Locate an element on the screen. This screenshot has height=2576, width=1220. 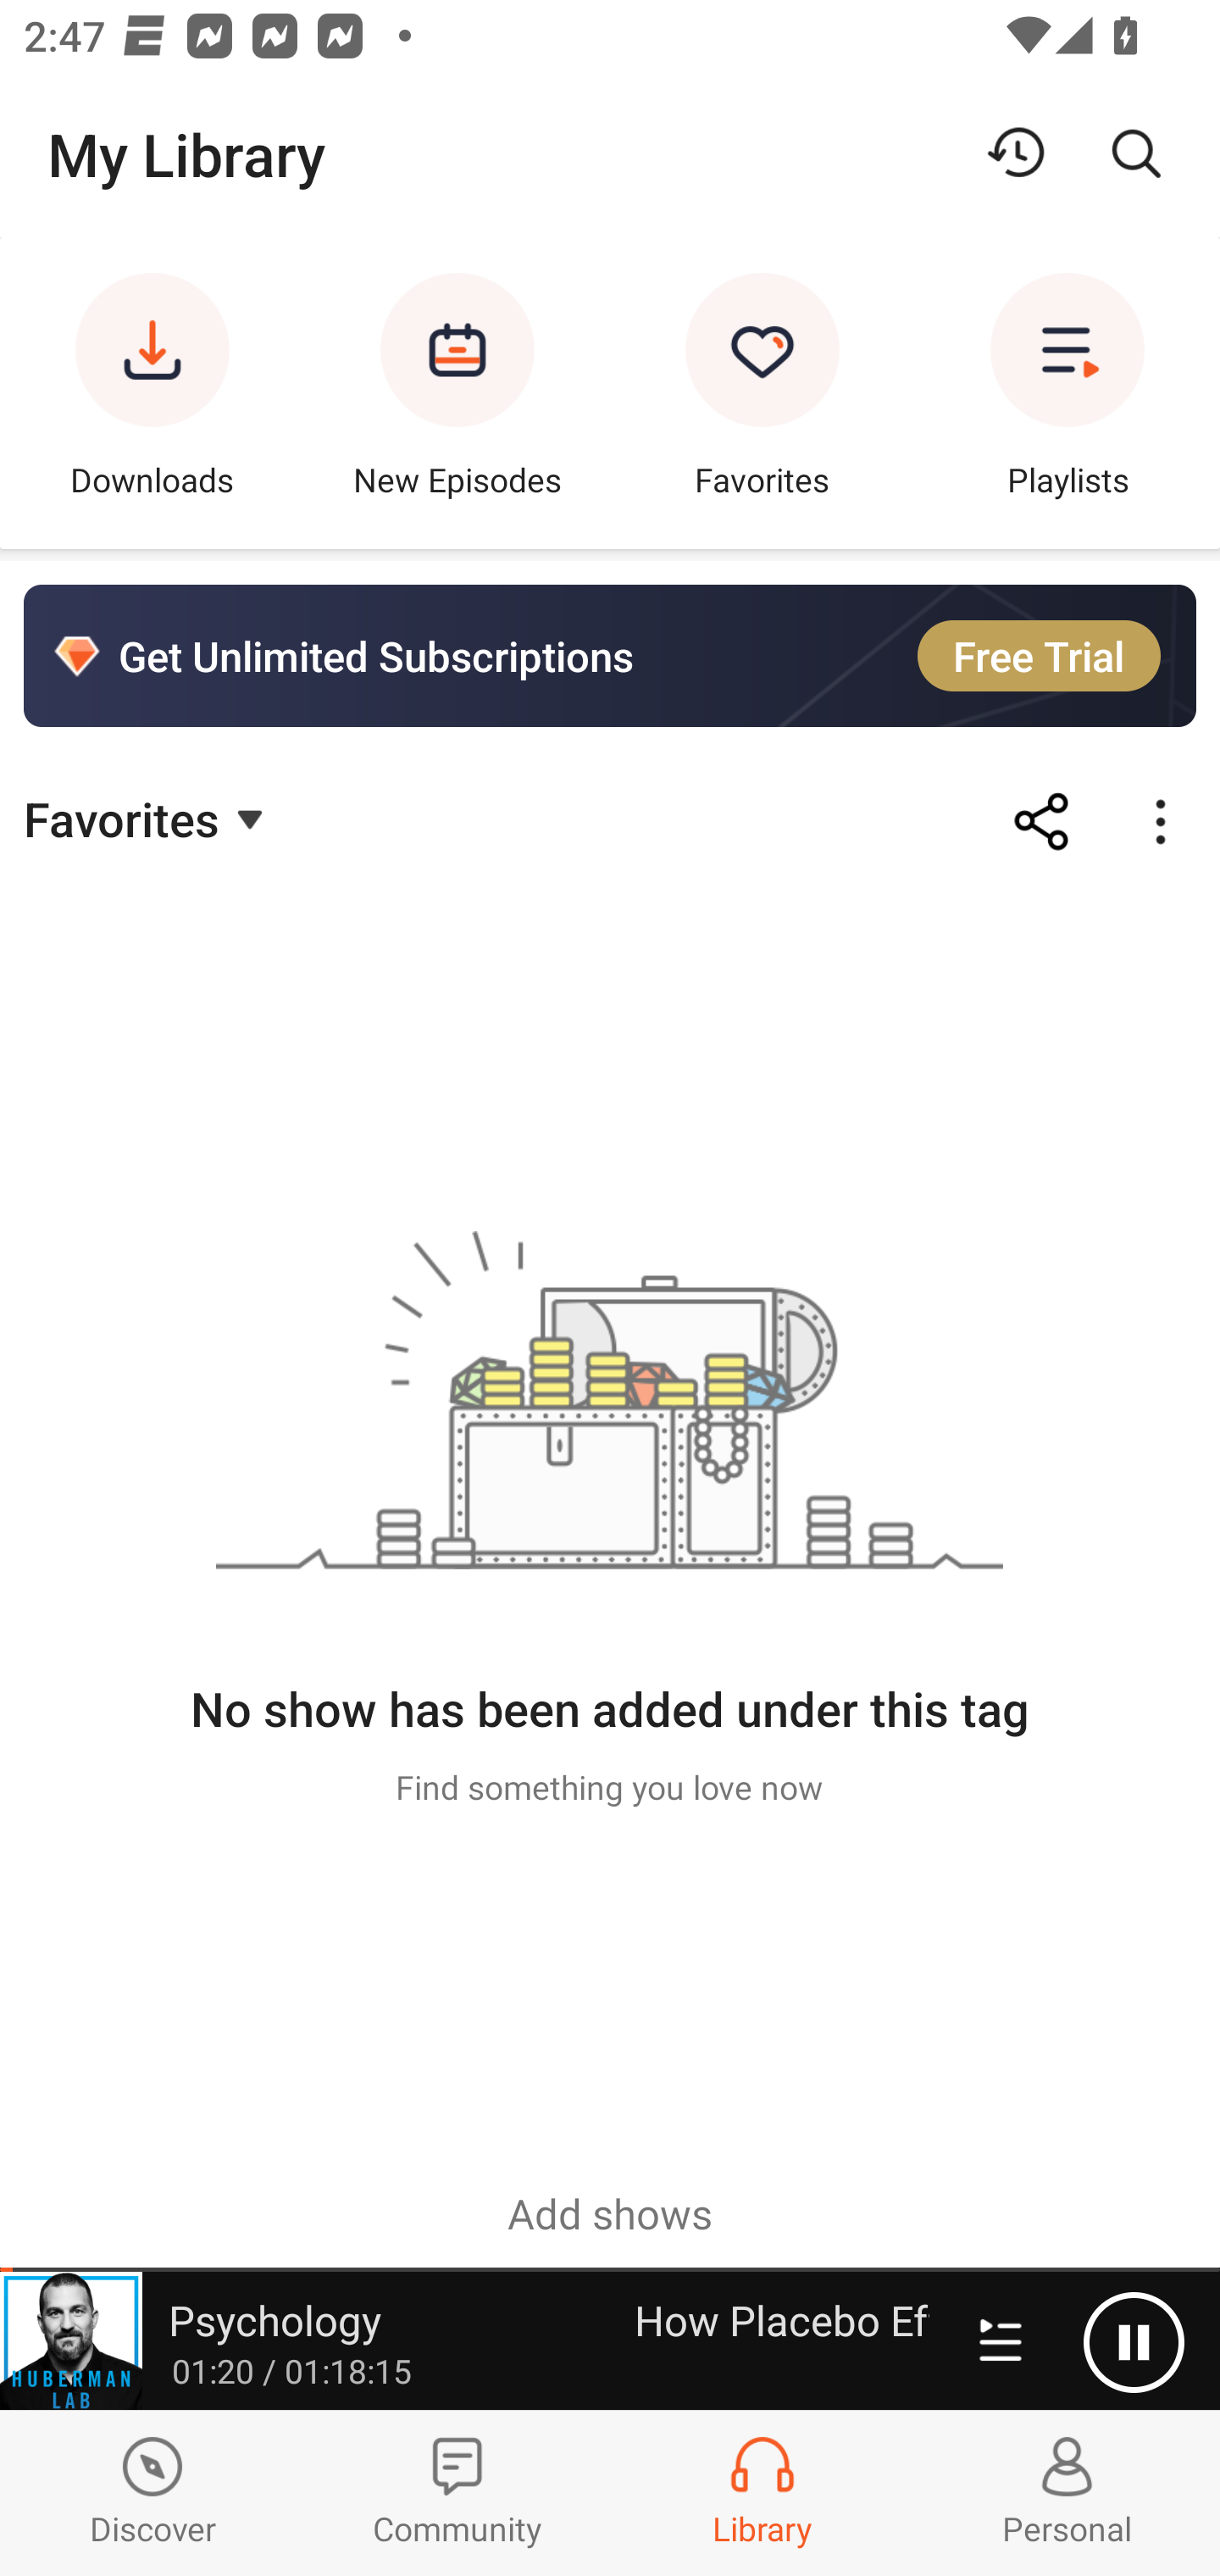
Favorites is located at coordinates (147, 817).